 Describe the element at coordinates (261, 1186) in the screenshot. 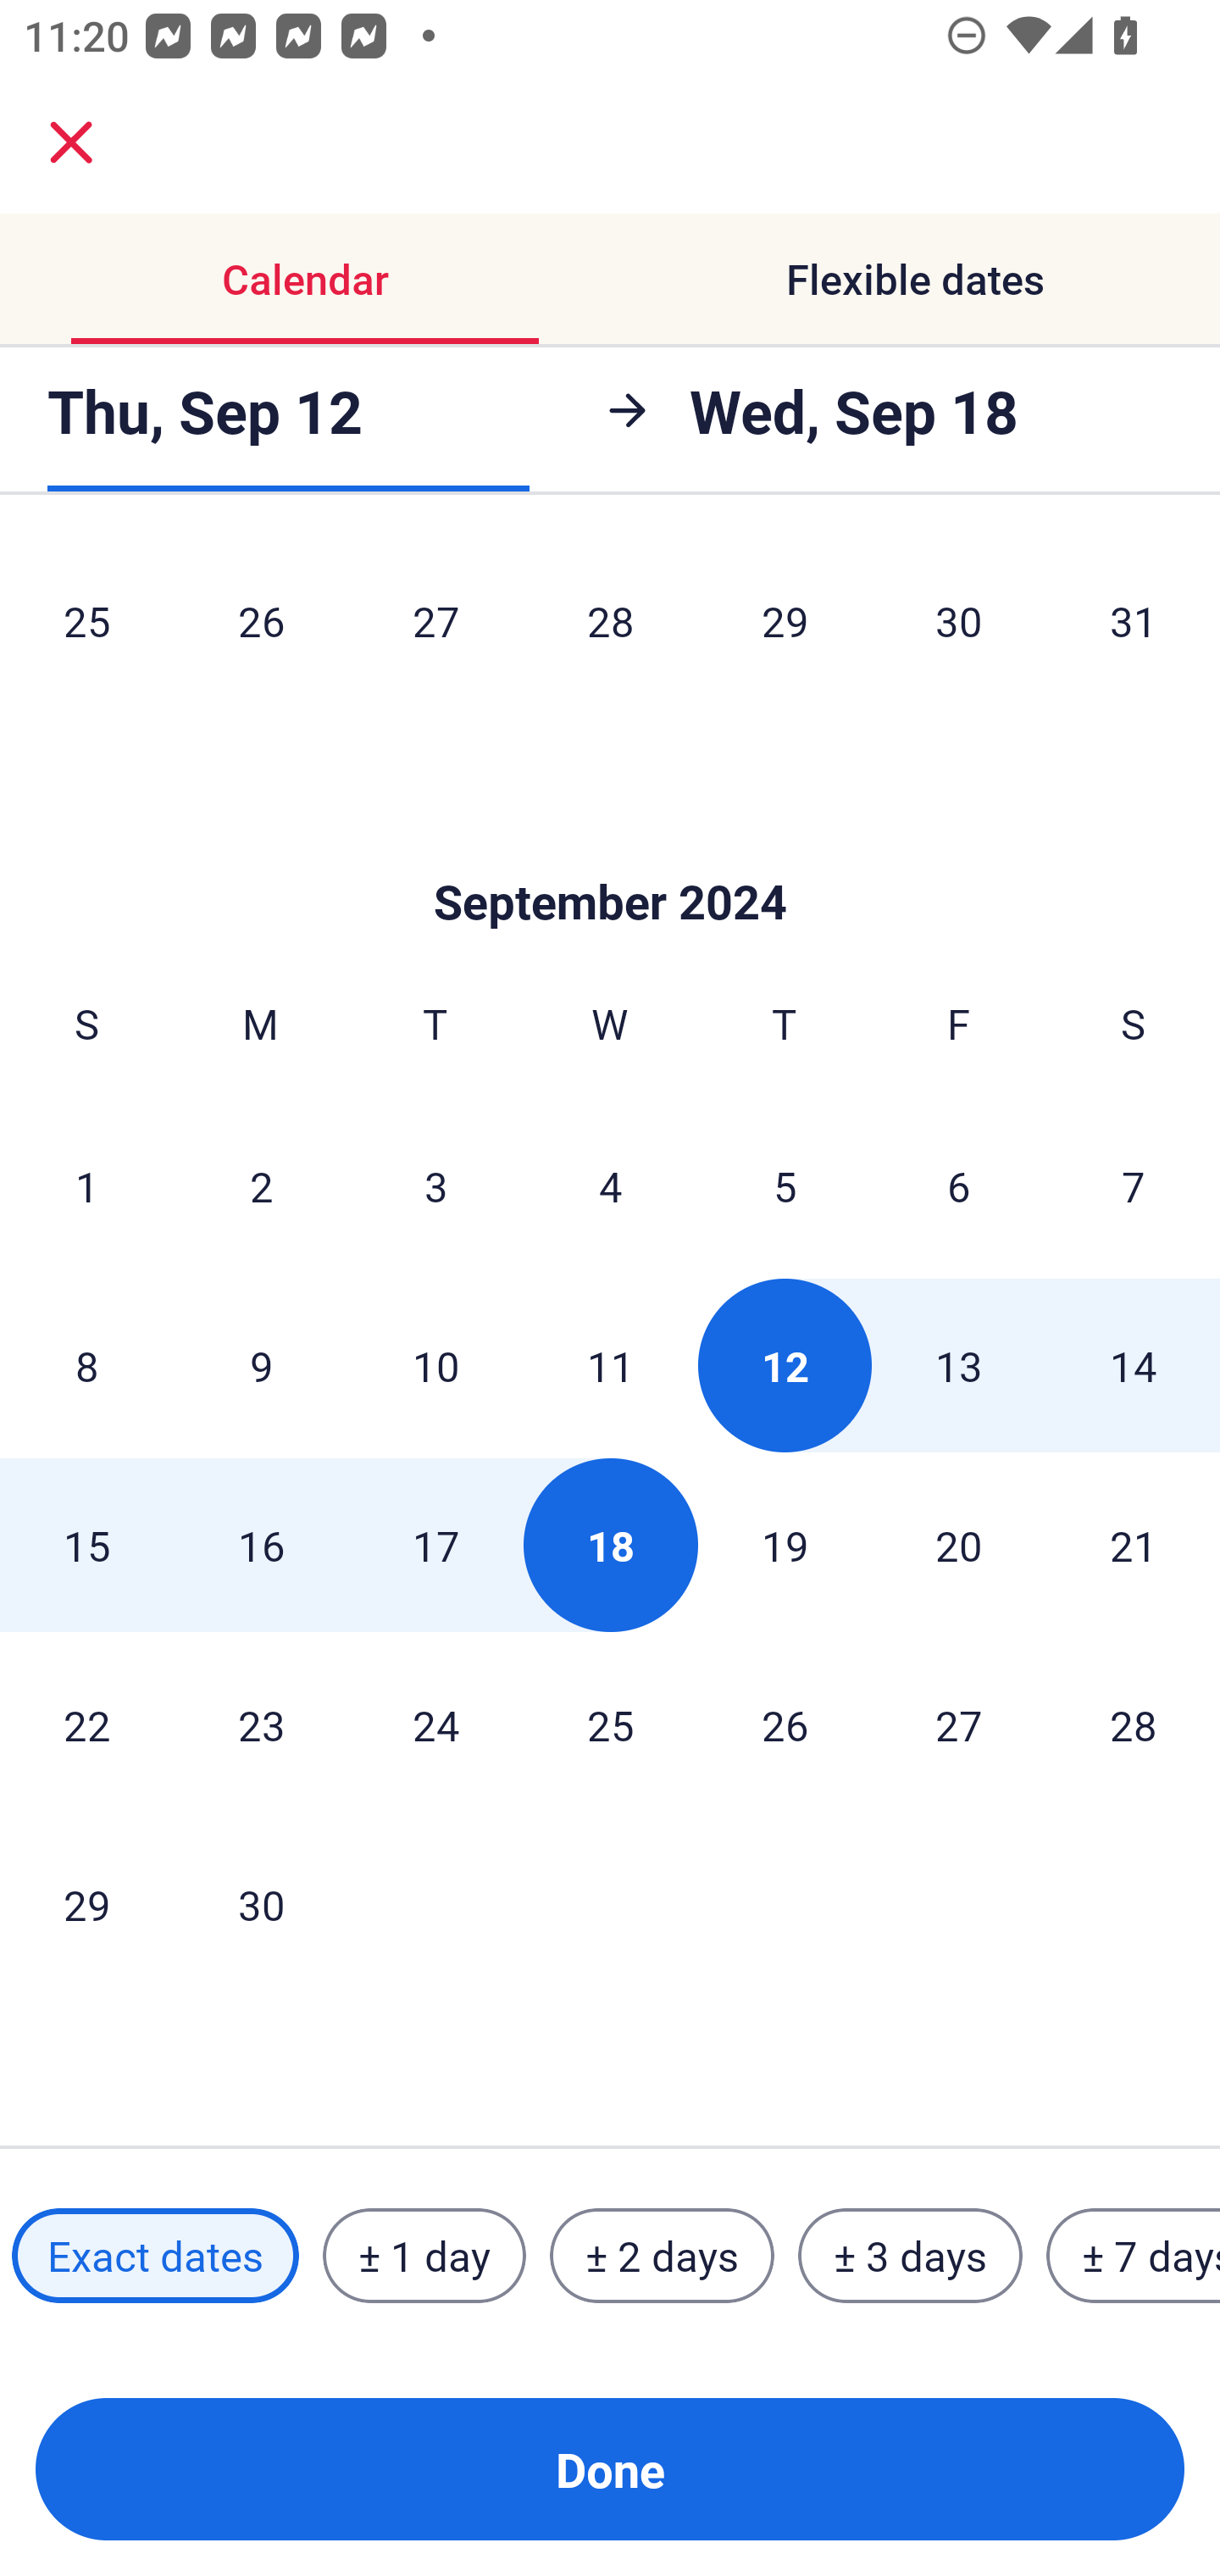

I see `2 Monday, September 2, 2024` at that location.